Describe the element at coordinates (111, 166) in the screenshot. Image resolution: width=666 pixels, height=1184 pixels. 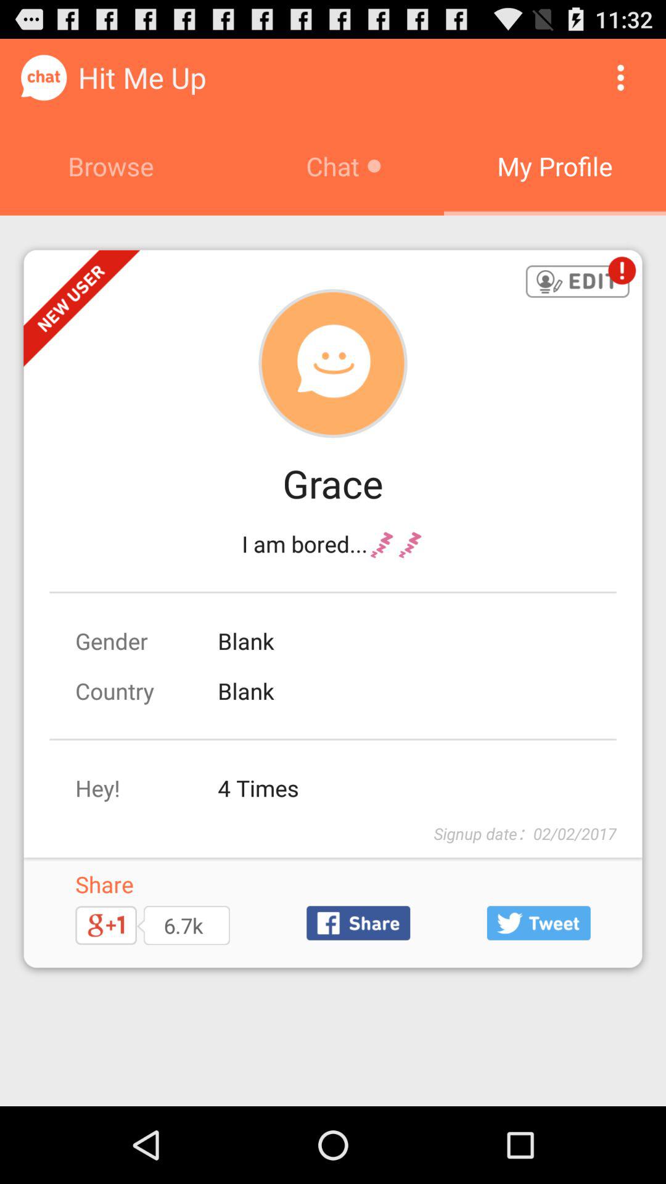
I see `flip to browse` at that location.